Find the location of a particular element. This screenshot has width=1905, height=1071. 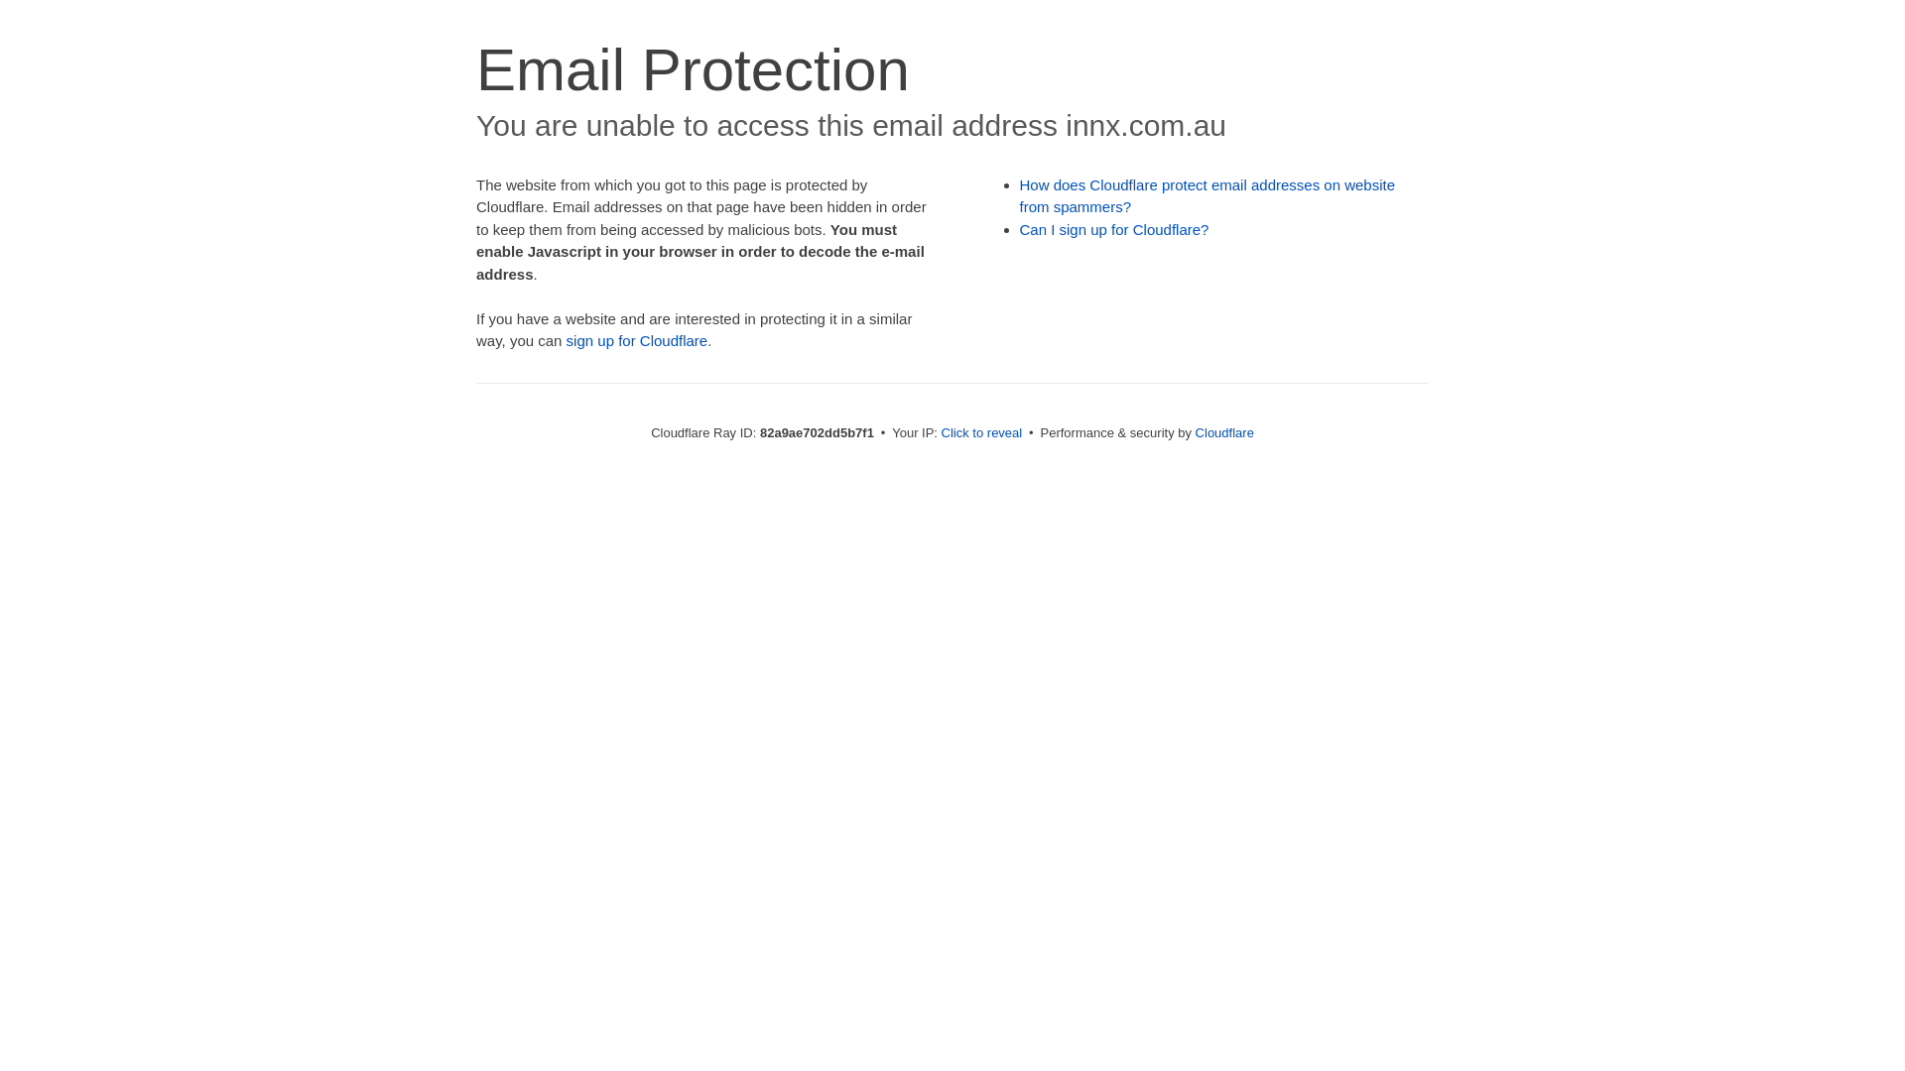

Can I sign up for Cloudflare? is located at coordinates (1115, 230).